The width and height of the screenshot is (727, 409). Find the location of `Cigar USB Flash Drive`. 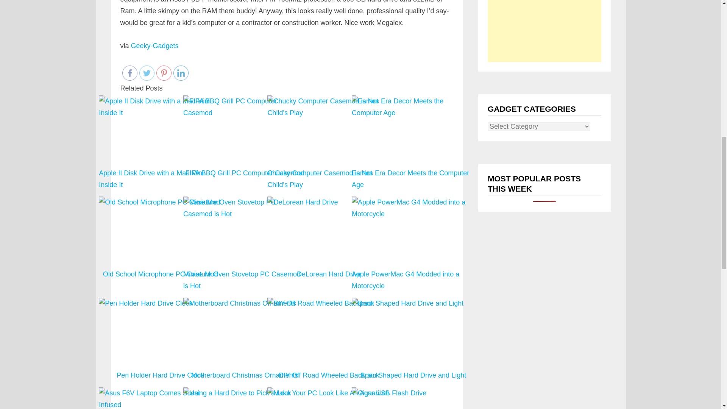

Cigar USB Flash Drive is located at coordinates (413, 398).